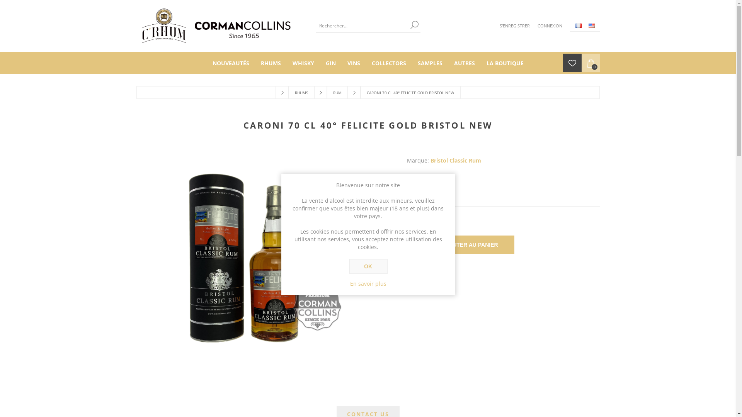  I want to click on 0, so click(591, 63).